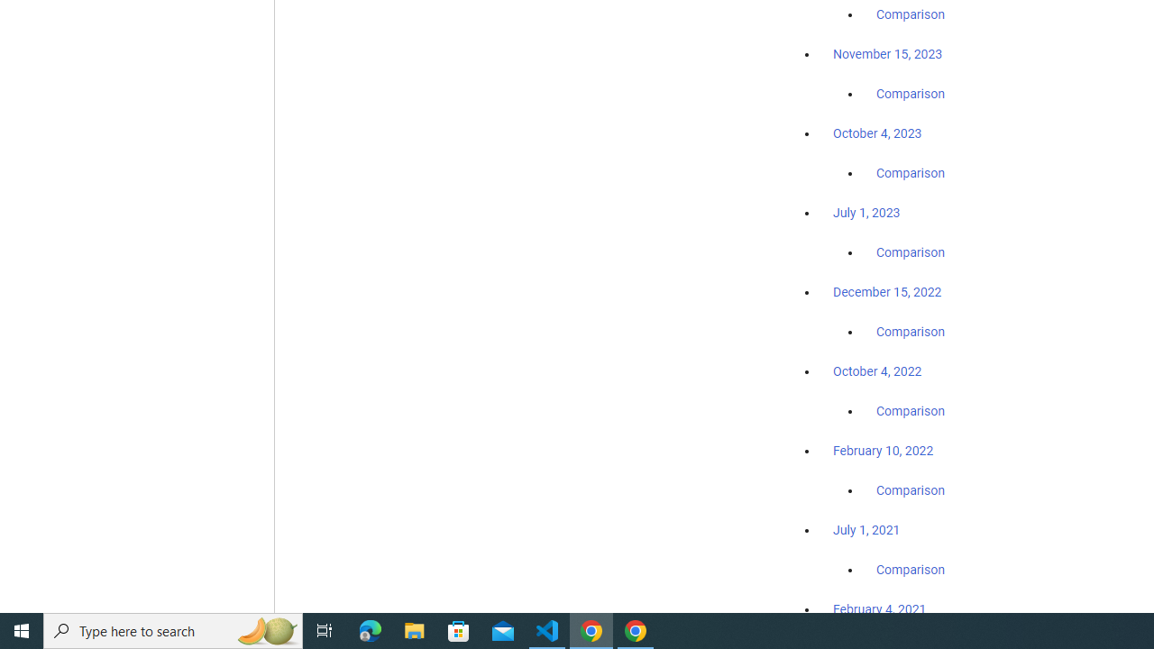  I want to click on February 10, 2022, so click(884, 451).